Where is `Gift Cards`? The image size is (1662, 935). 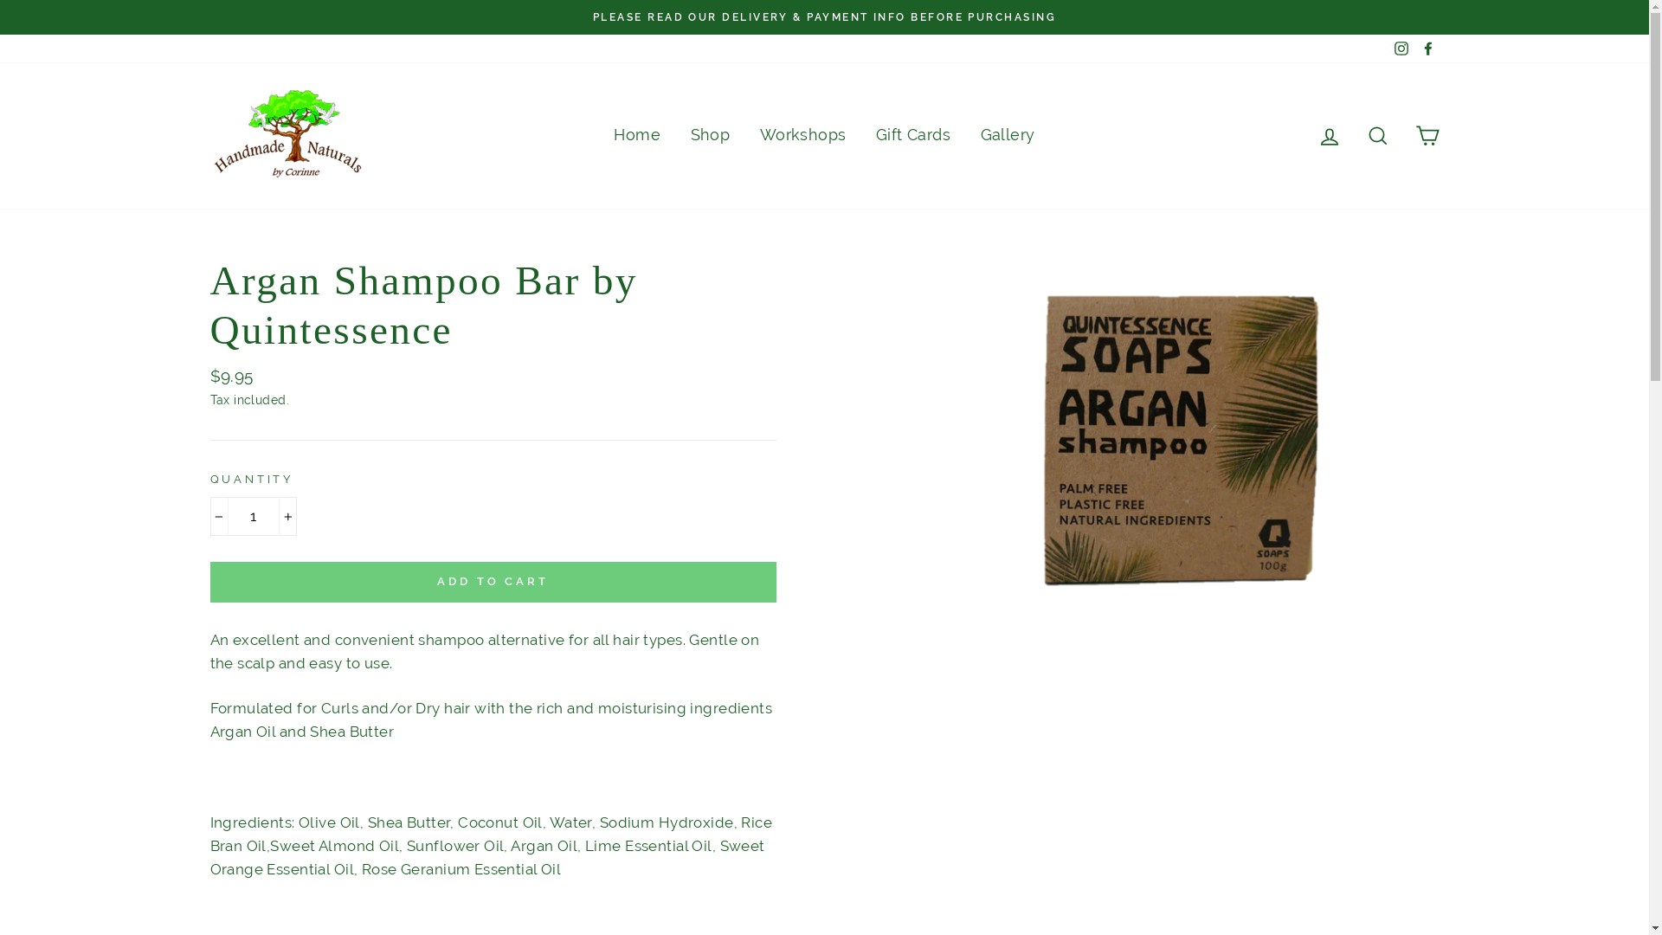 Gift Cards is located at coordinates (913, 136).